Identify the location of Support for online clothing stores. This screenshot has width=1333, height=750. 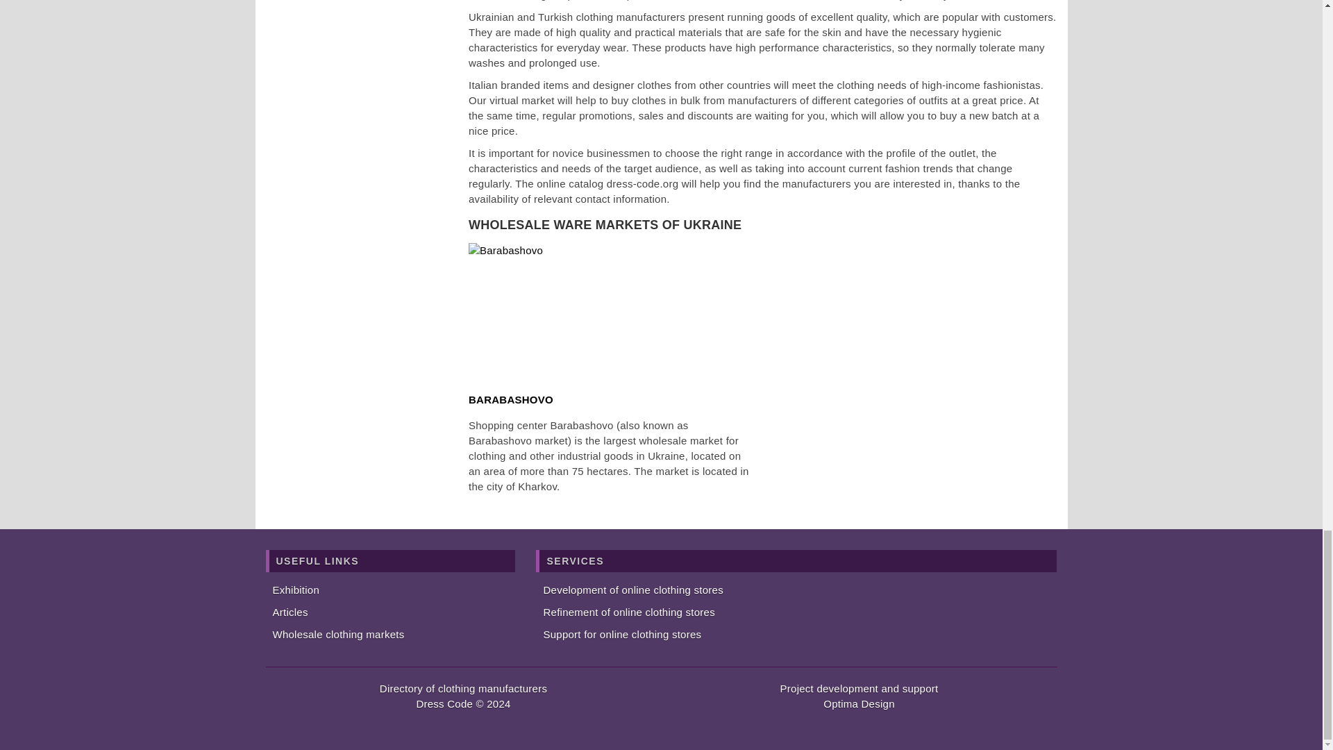
(621, 635).